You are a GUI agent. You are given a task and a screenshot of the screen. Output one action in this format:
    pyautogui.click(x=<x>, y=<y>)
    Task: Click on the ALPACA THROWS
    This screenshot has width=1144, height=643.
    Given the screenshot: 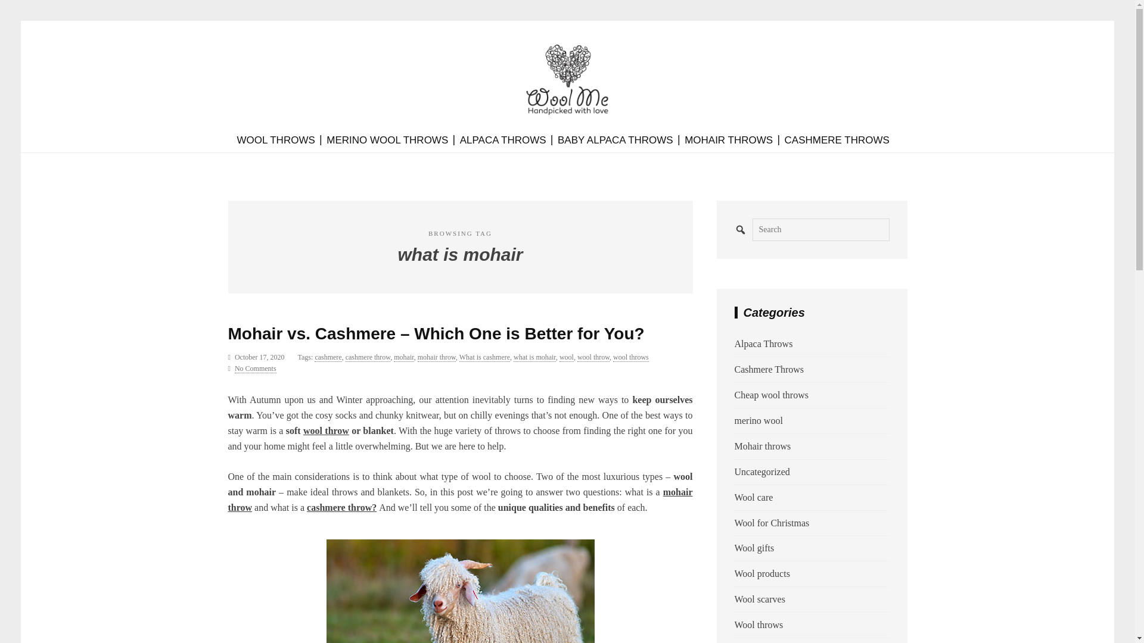 What is the action you would take?
    pyautogui.click(x=503, y=141)
    